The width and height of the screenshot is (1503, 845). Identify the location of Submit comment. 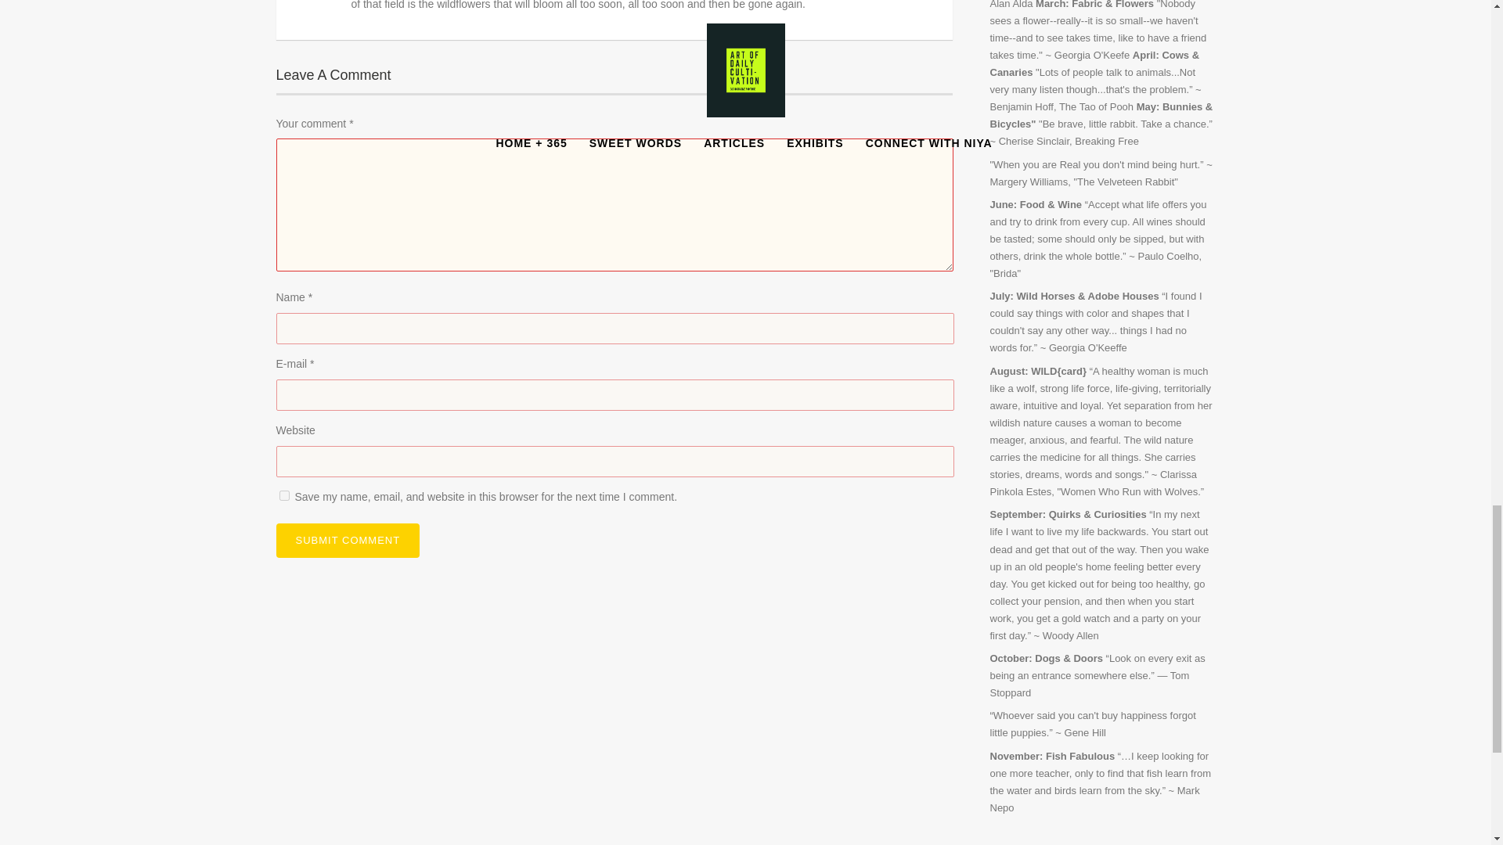
(347, 540).